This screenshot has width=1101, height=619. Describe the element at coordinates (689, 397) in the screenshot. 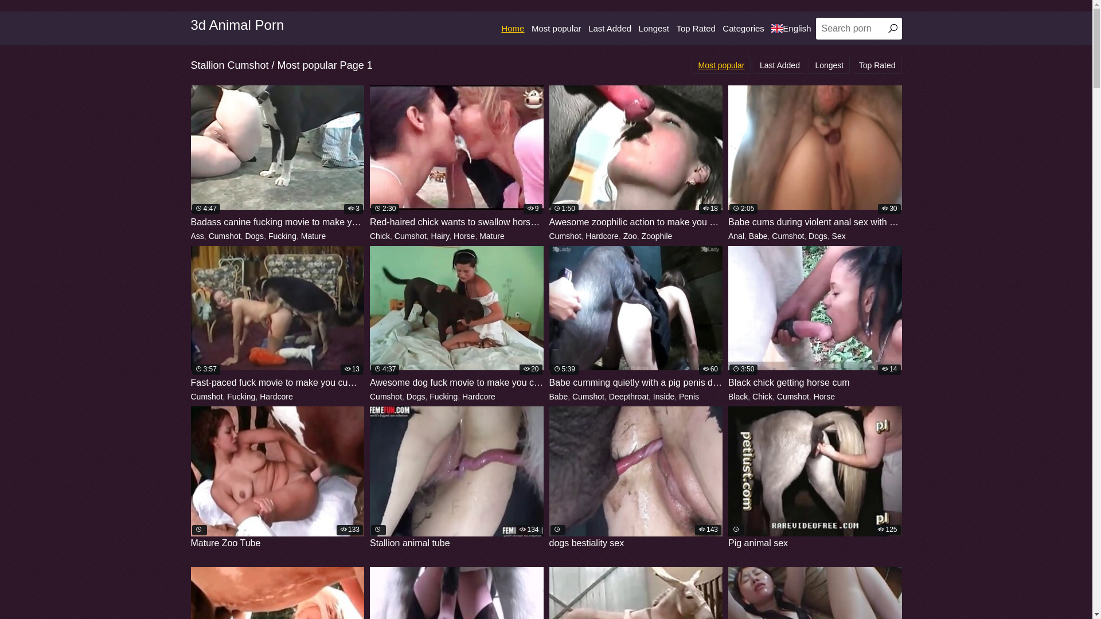

I see `Penis` at that location.